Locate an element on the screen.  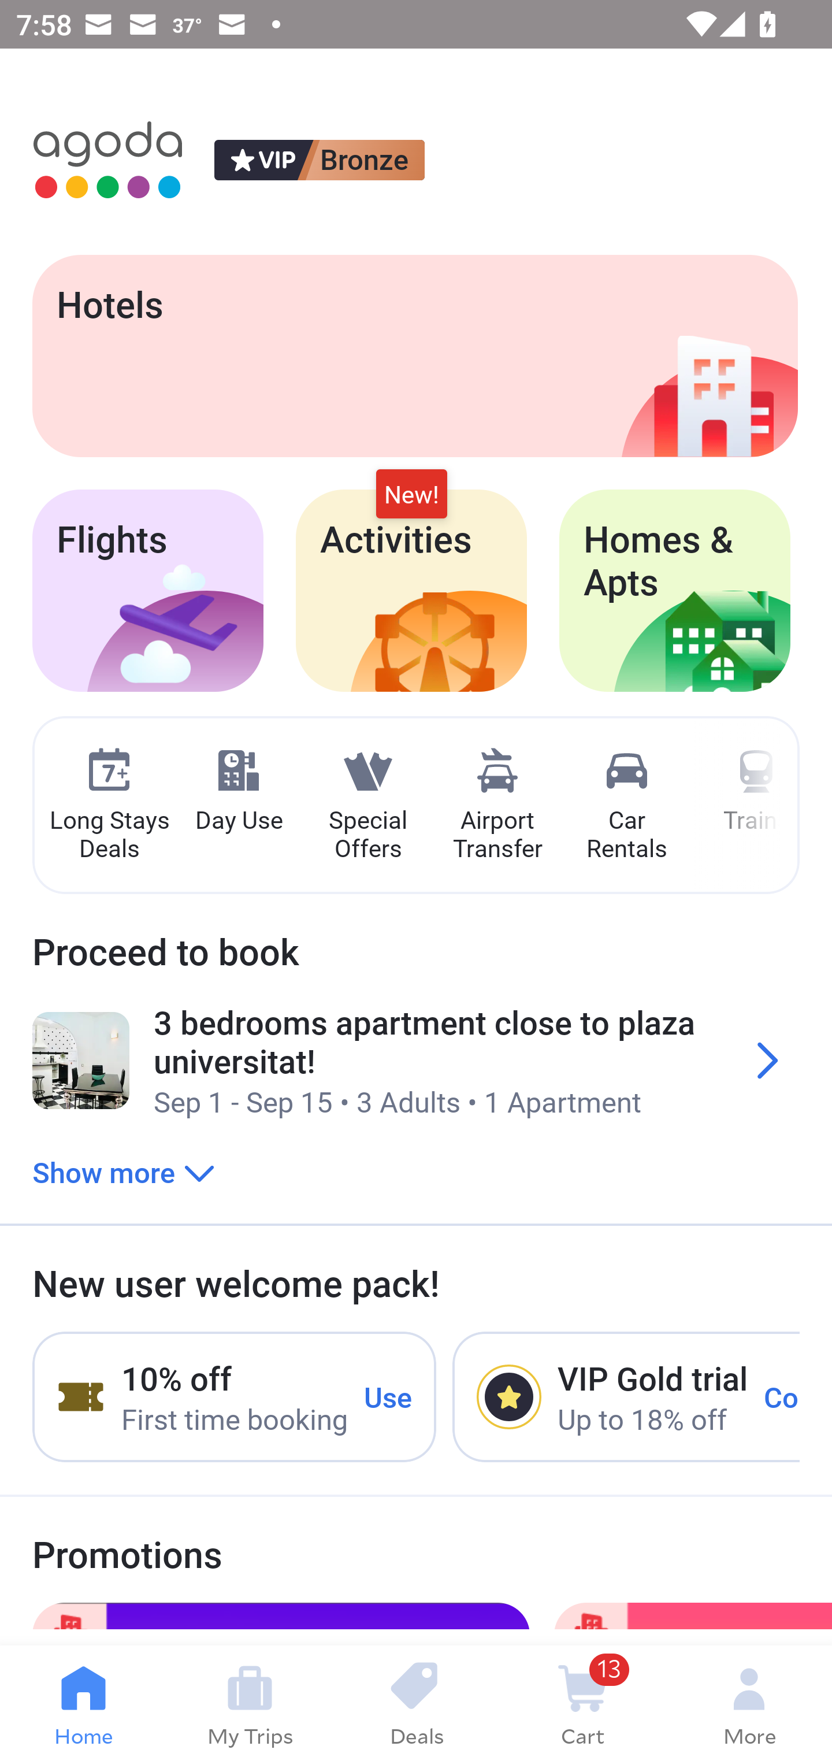
Use is located at coordinates (388, 1396).